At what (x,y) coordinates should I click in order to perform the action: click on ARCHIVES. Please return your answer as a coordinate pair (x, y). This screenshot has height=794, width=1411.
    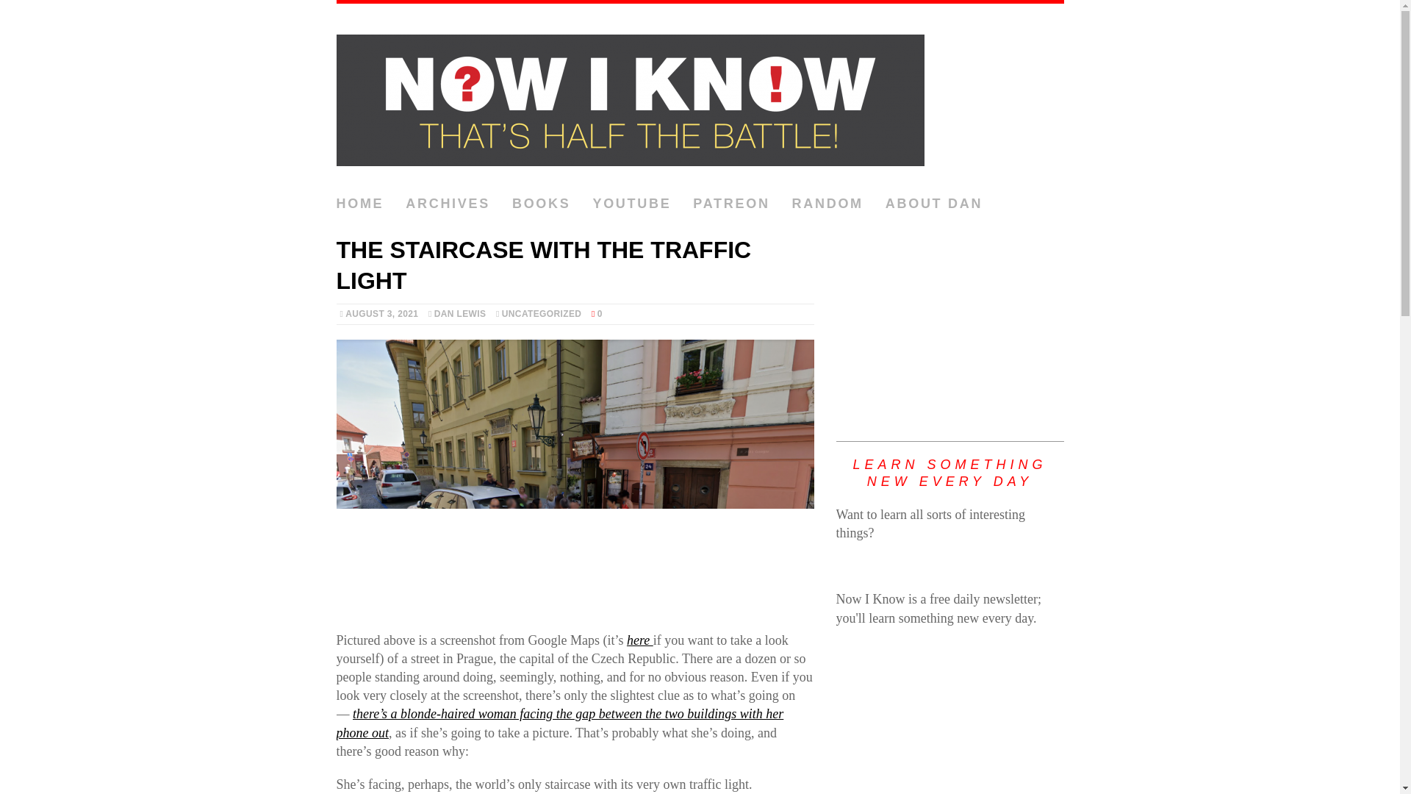
    Looking at the image, I should click on (448, 204).